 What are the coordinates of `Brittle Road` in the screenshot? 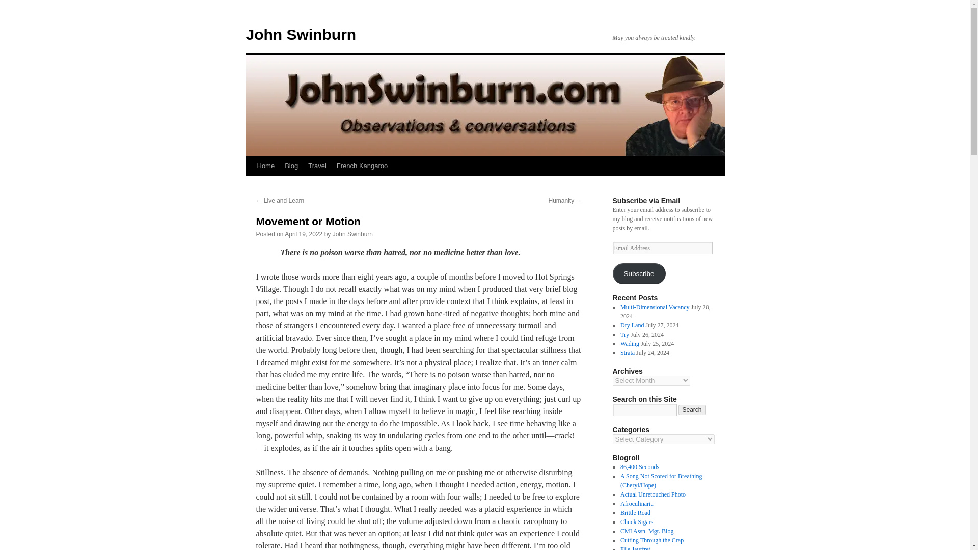 It's located at (635, 513).